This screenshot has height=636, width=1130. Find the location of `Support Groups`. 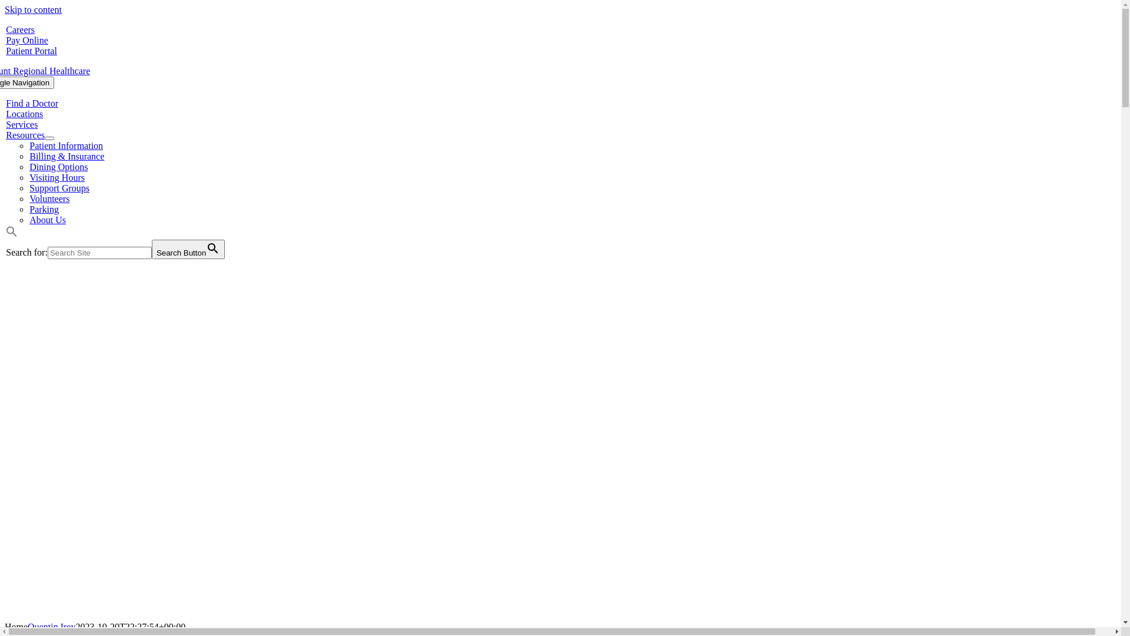

Support Groups is located at coordinates (59, 188).